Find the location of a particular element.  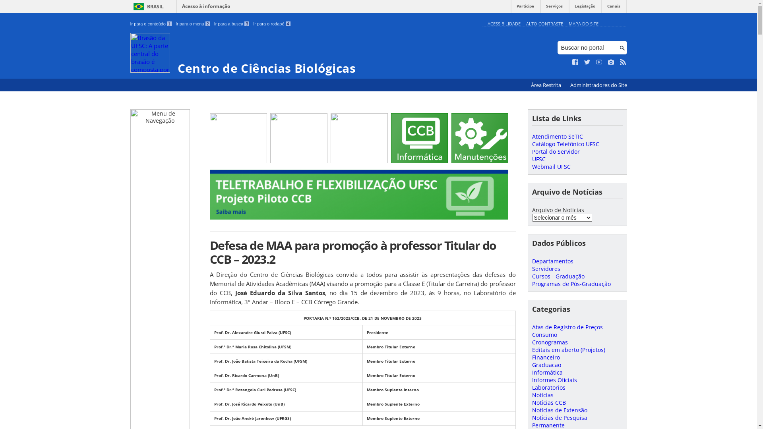

Ir para a busca 3 is located at coordinates (232, 24).